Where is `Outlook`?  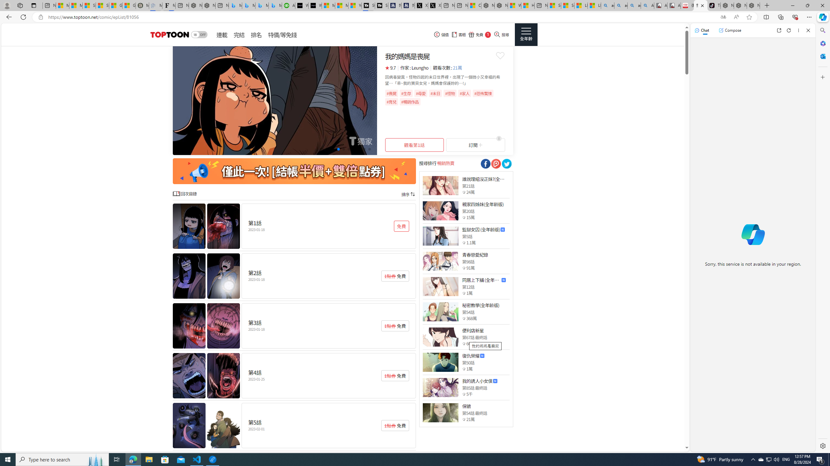 Outlook is located at coordinates (822, 56).